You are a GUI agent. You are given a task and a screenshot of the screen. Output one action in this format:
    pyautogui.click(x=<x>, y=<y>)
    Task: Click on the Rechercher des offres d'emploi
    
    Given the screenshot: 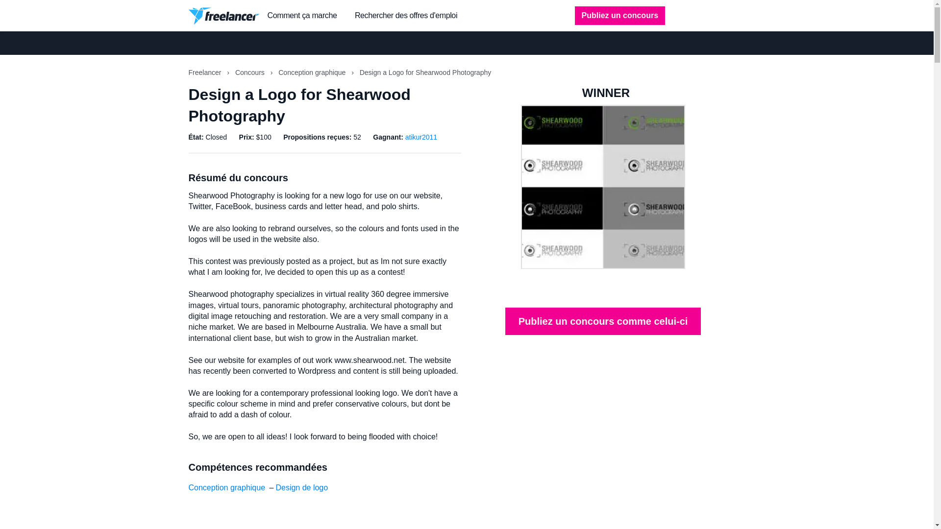 What is the action you would take?
    pyautogui.click(x=406, y=16)
    